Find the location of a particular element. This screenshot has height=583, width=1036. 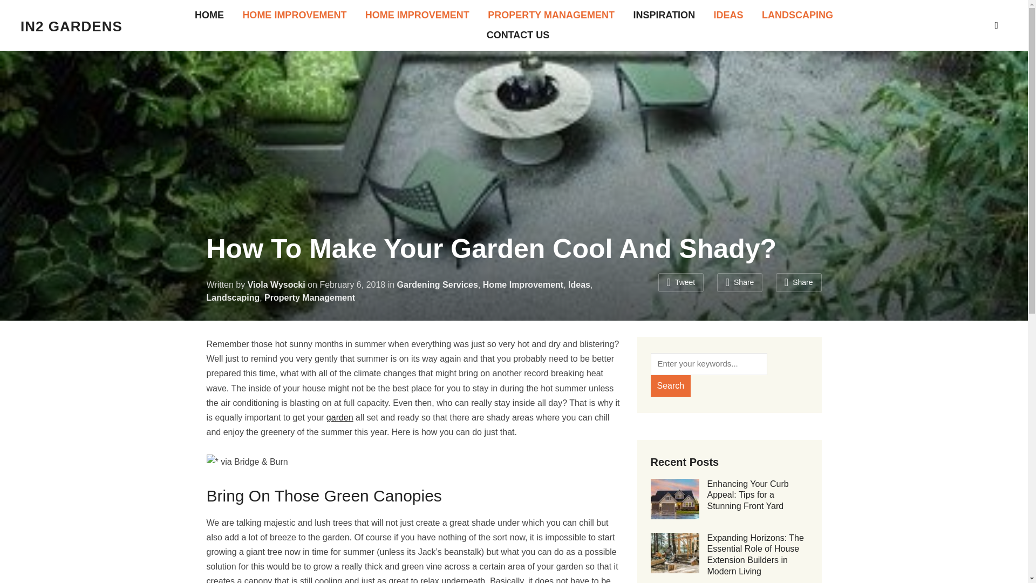

HOME IMPROVEMENT is located at coordinates (294, 15).